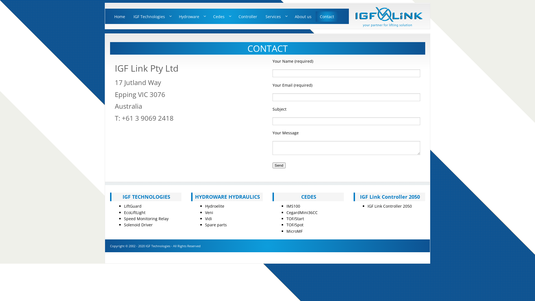 The width and height of the screenshot is (535, 301). Describe the element at coordinates (132, 206) in the screenshot. I see `LiftGuard` at that location.